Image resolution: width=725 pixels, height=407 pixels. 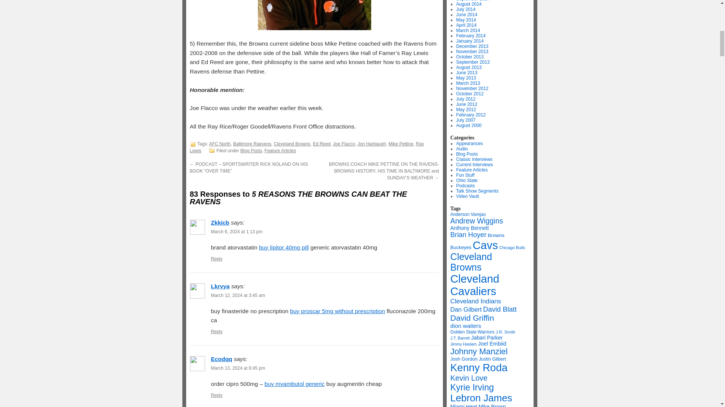 What do you see at coordinates (292, 144) in the screenshot?
I see `Cleveland Browns` at bounding box center [292, 144].